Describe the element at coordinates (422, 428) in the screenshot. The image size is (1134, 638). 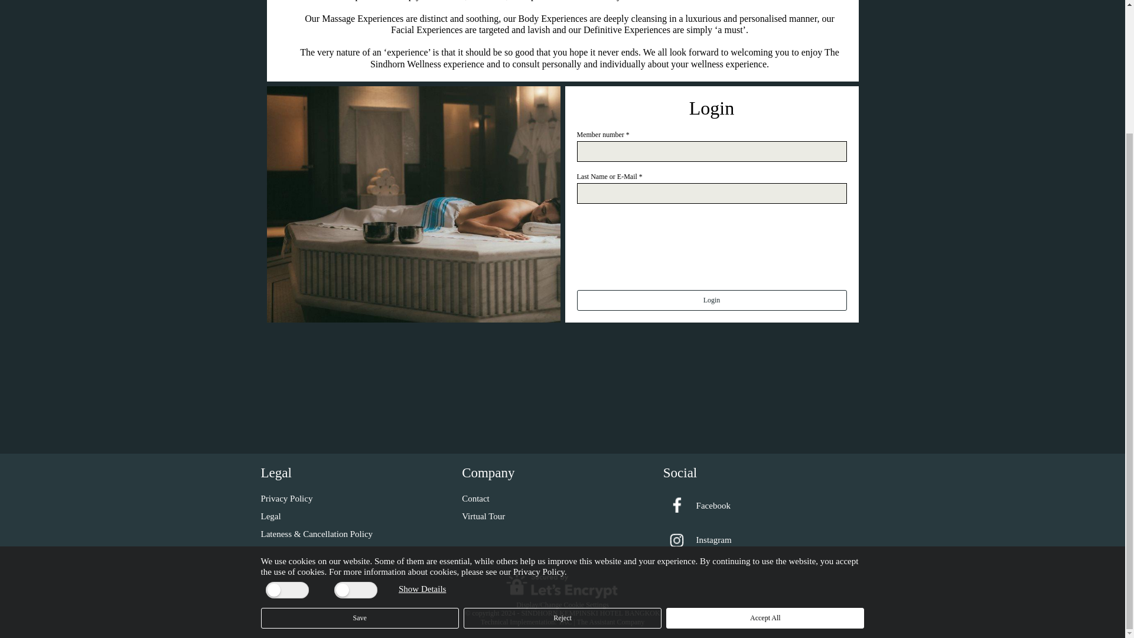
I see `Show Details` at that location.